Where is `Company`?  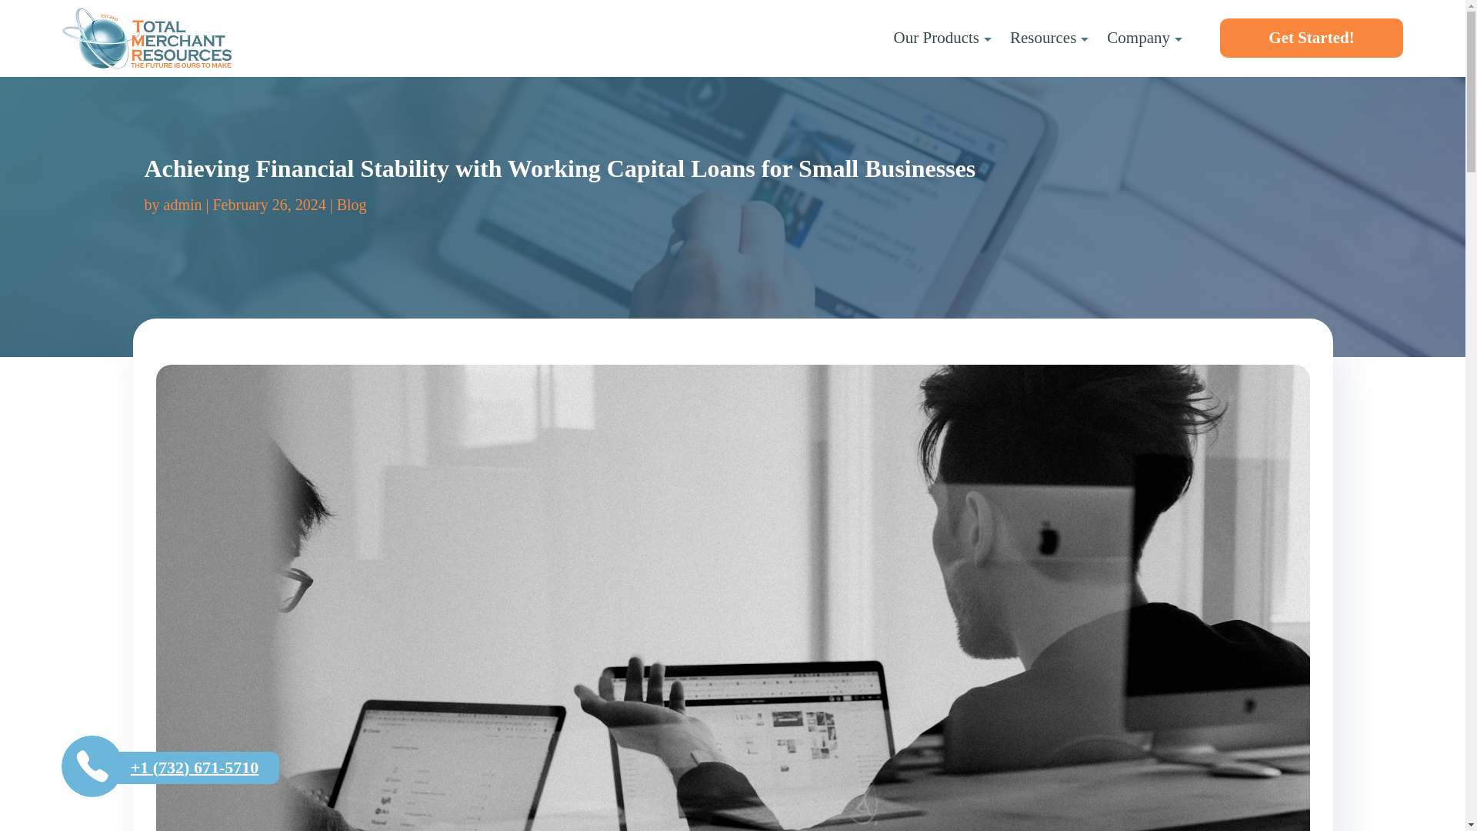 Company is located at coordinates (1153, 37).